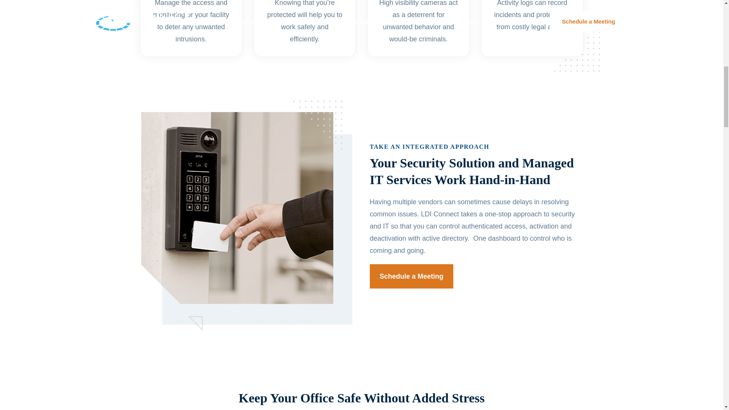 This screenshot has height=410, width=729. I want to click on Schedule a Meeting, so click(412, 276).